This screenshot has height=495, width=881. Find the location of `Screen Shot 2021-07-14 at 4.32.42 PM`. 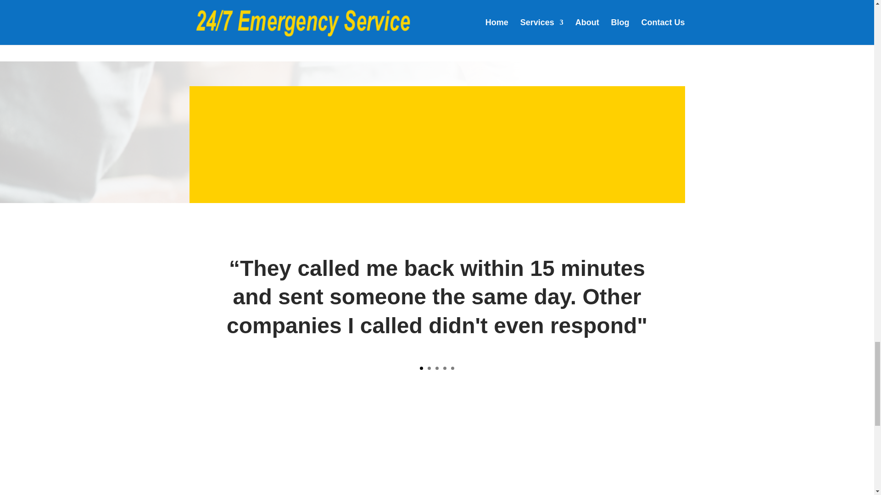

Screen Shot 2021-07-14 at 4.32.42 PM is located at coordinates (437, 453).